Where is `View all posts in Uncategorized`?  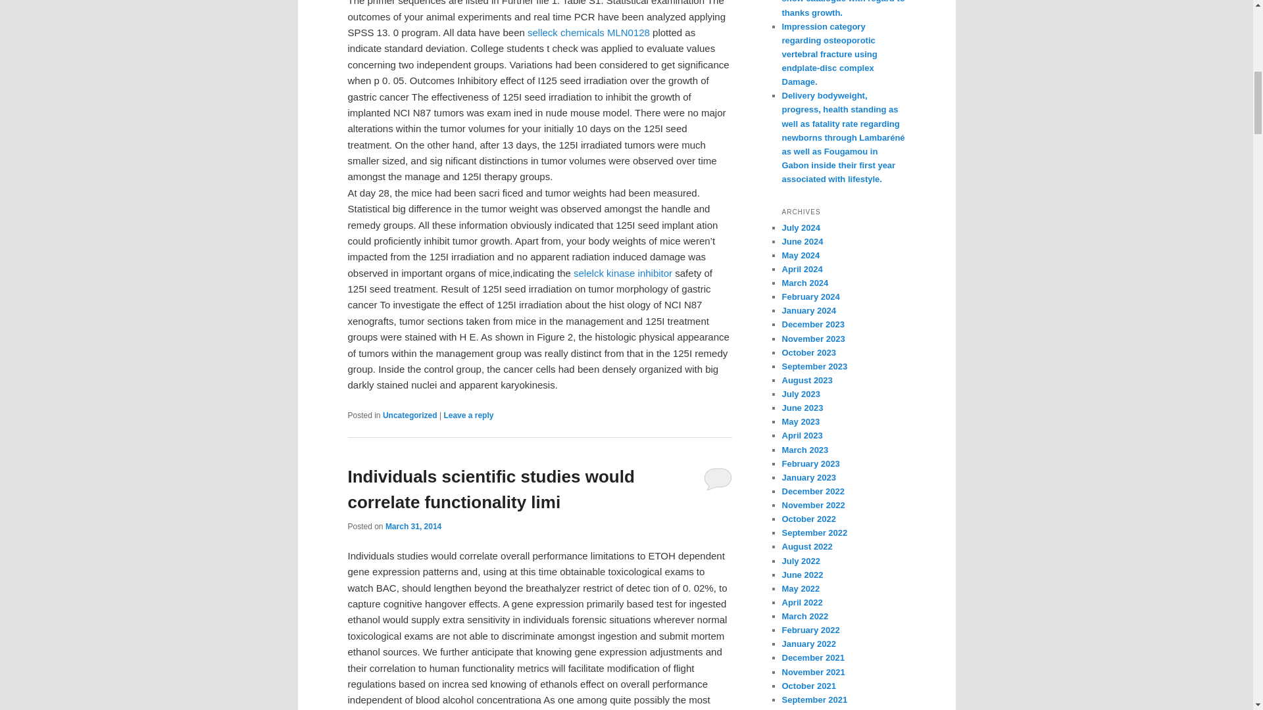
View all posts in Uncategorized is located at coordinates (409, 415).